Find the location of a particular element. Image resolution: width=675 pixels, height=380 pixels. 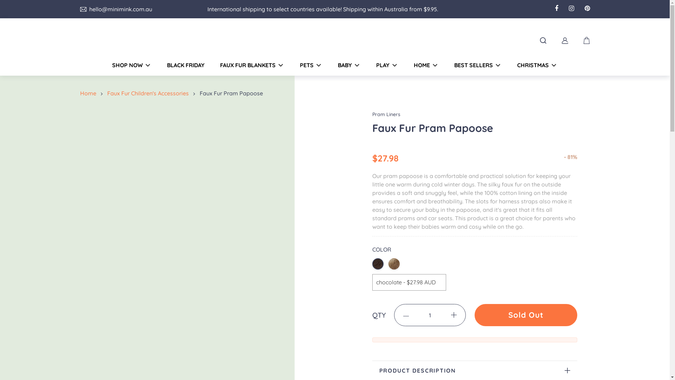

Home is located at coordinates (89, 93).